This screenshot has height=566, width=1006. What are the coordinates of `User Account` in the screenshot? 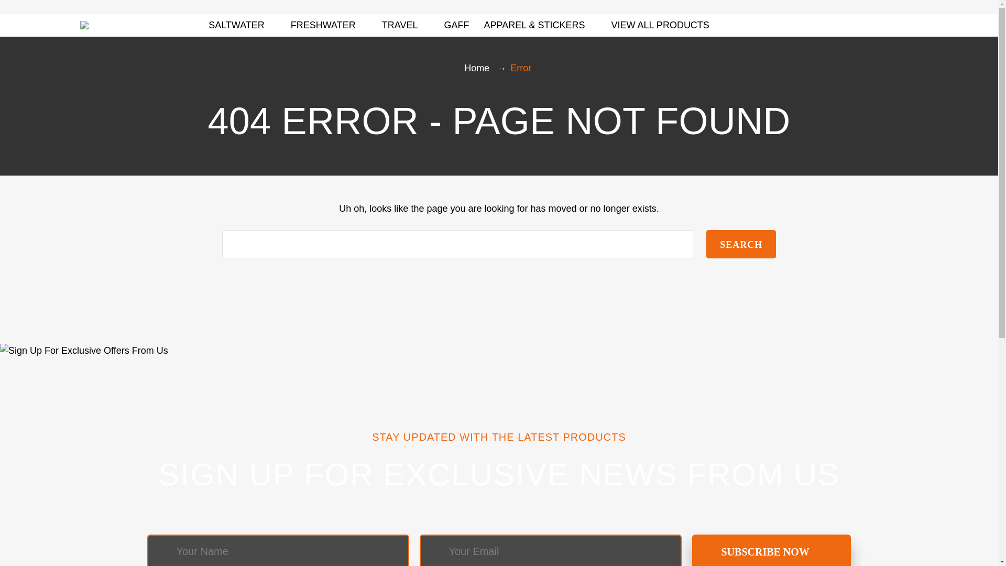 It's located at (877, 25).